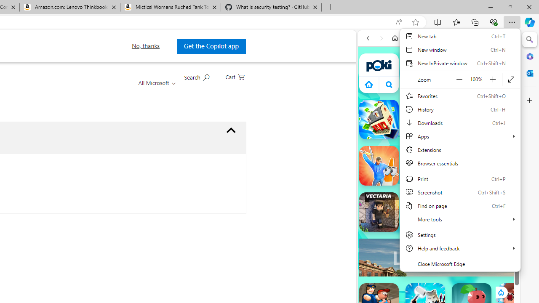 This screenshot has width=539, height=303. Describe the element at coordinates (522, 115) in the screenshot. I see `Class: rounded img-fluid d-block w-100 fit-cover` at that location.